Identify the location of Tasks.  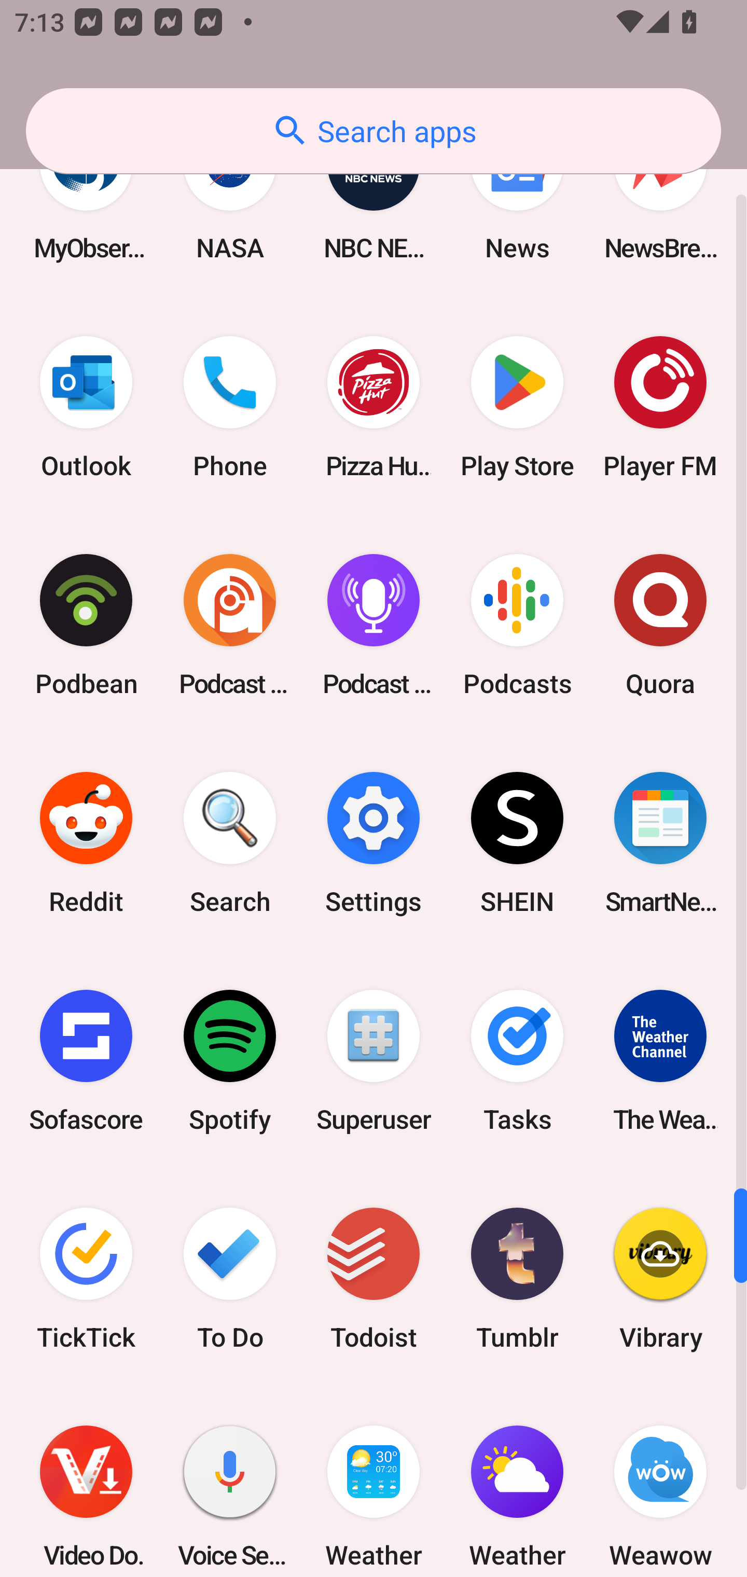
(517, 1061).